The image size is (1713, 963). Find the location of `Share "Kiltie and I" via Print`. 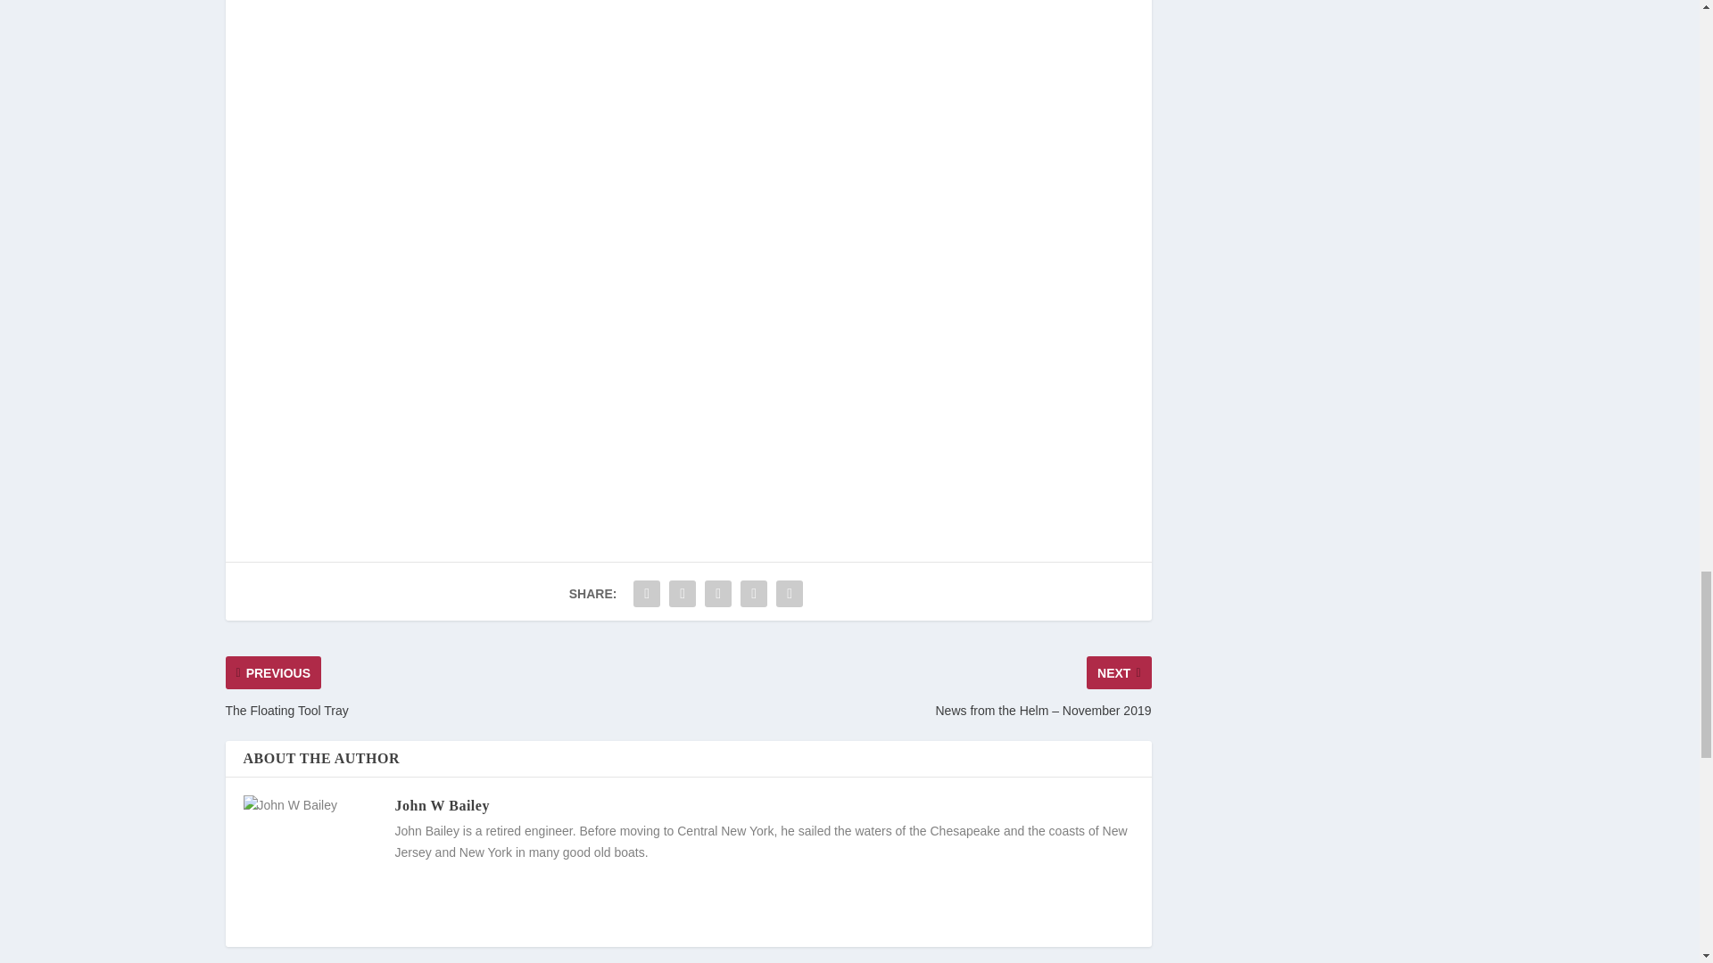

Share "Kiltie and I" via Print is located at coordinates (789, 593).